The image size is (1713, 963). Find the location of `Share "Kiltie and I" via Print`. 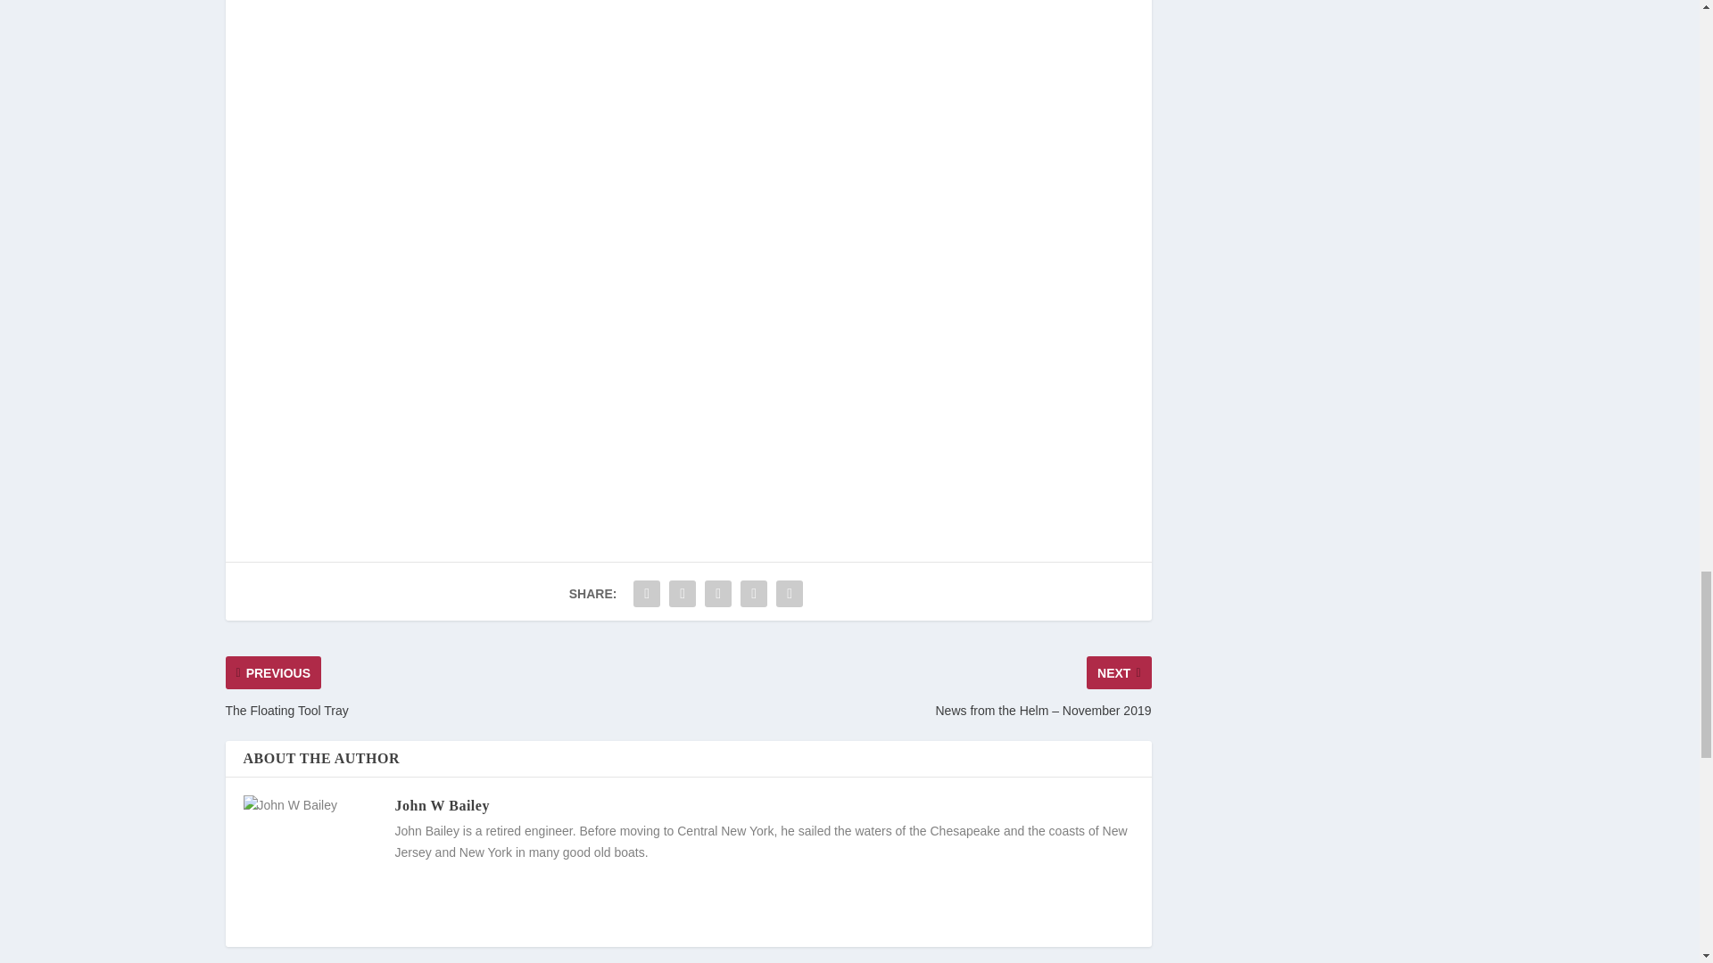

Share "Kiltie and I" via Print is located at coordinates (789, 593).